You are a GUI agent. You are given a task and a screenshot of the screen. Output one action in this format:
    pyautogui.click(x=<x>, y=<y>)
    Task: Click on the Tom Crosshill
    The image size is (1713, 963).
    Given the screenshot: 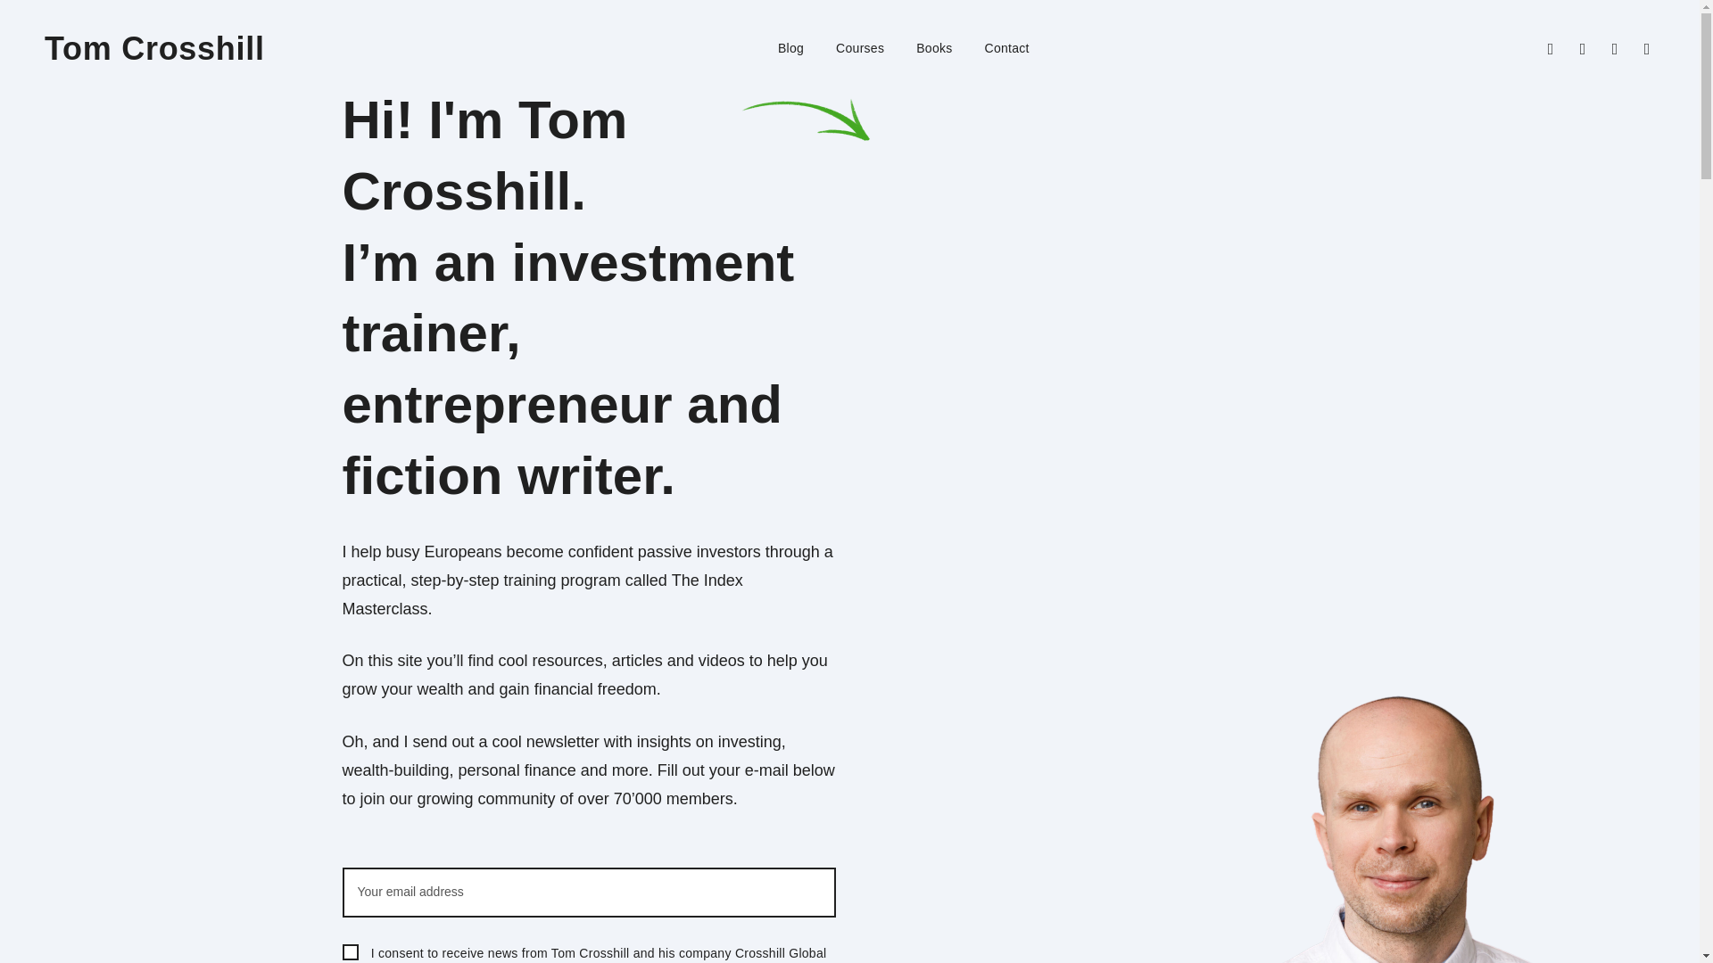 What is the action you would take?
    pyautogui.click(x=154, y=48)
    